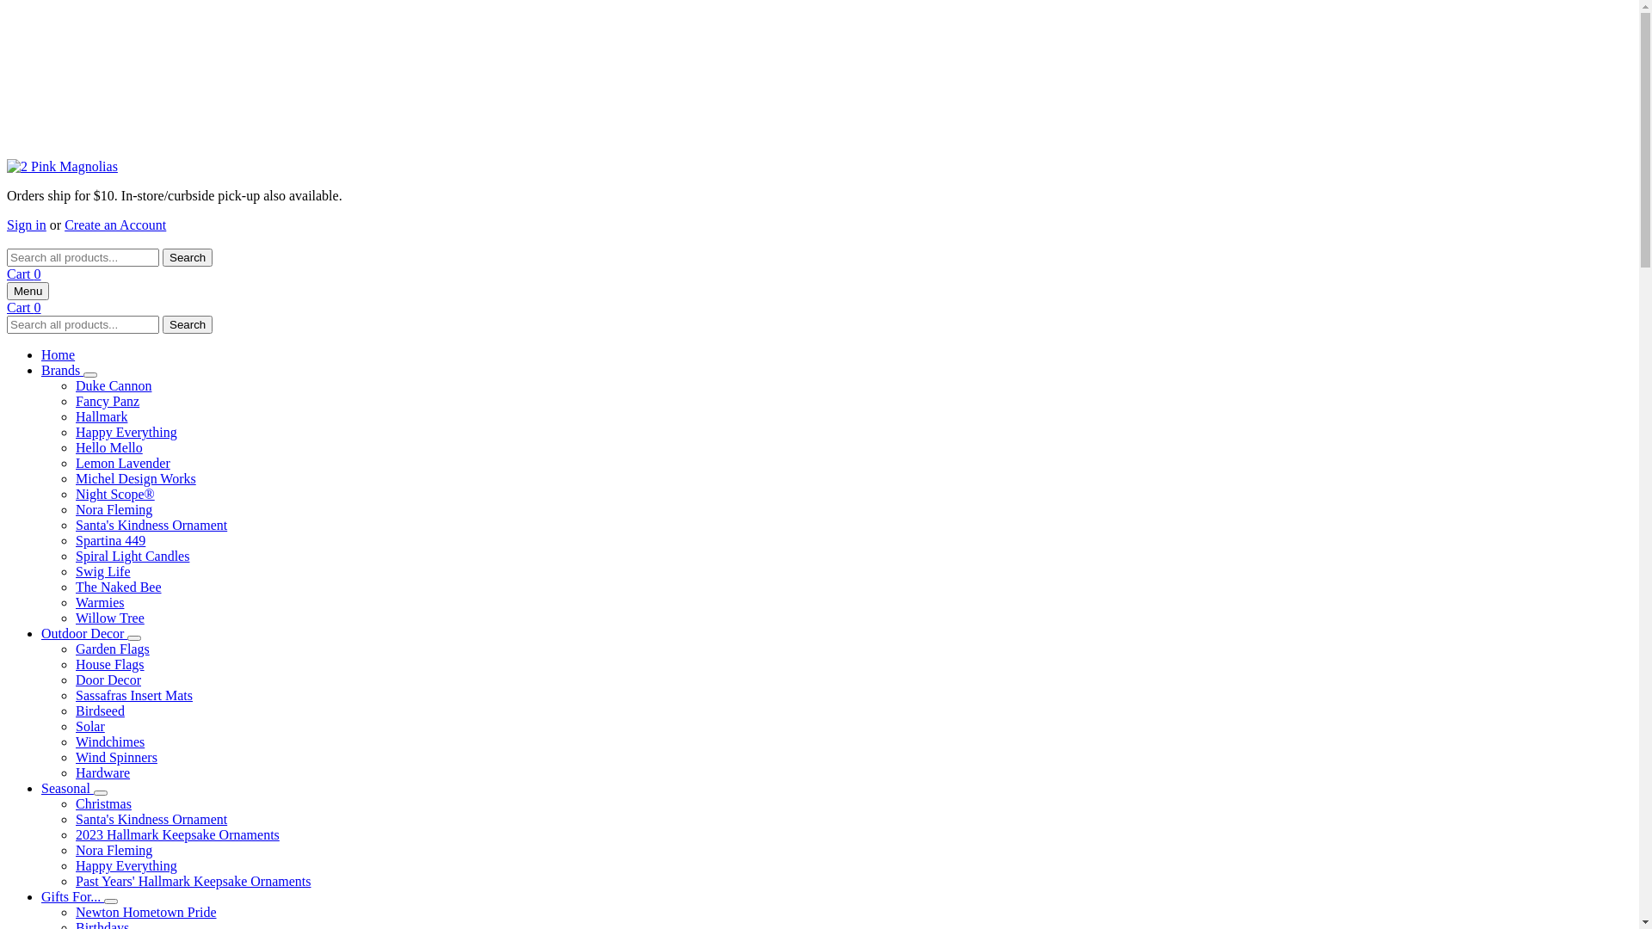 Image resolution: width=1652 pixels, height=929 pixels. What do you see at coordinates (193, 881) in the screenshot?
I see `Past Years' Hallmark Keepsake Ornaments` at bounding box center [193, 881].